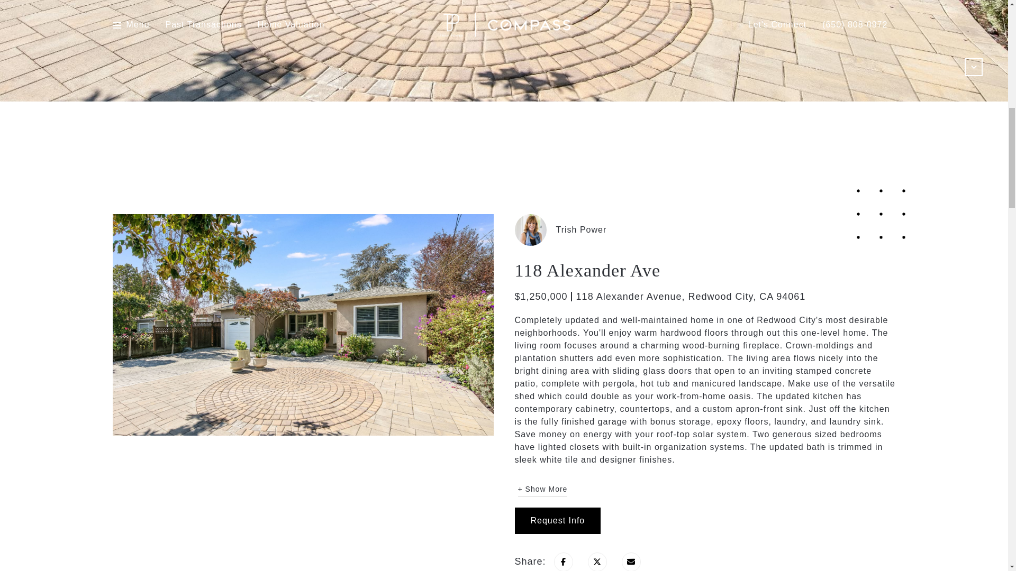 The height and width of the screenshot is (571, 1016). I want to click on Request Info, so click(557, 520).